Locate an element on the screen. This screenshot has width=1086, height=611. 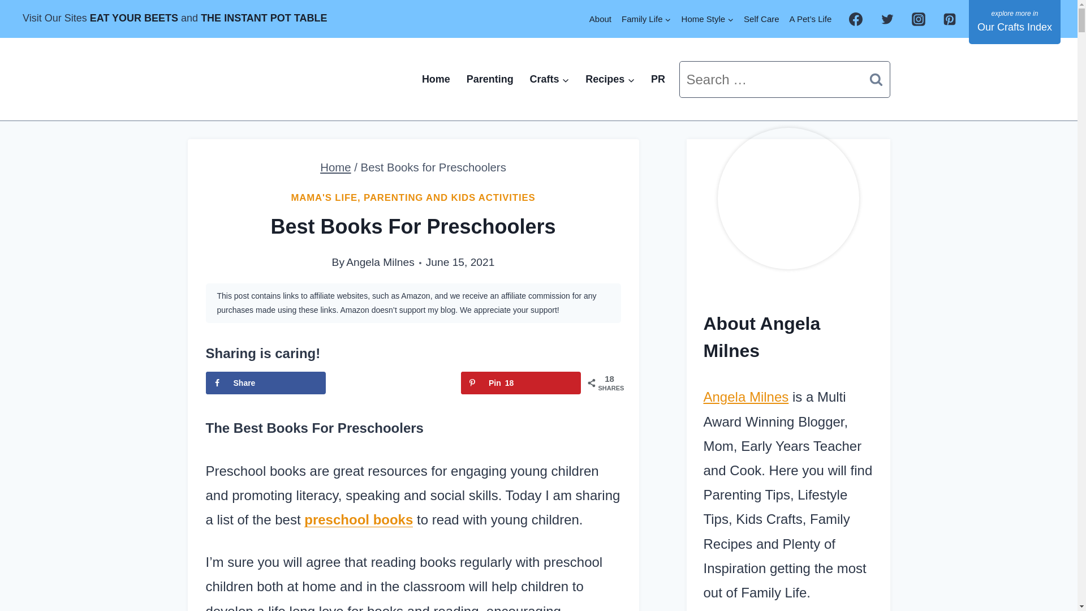
Share on Facebook is located at coordinates (266, 382).